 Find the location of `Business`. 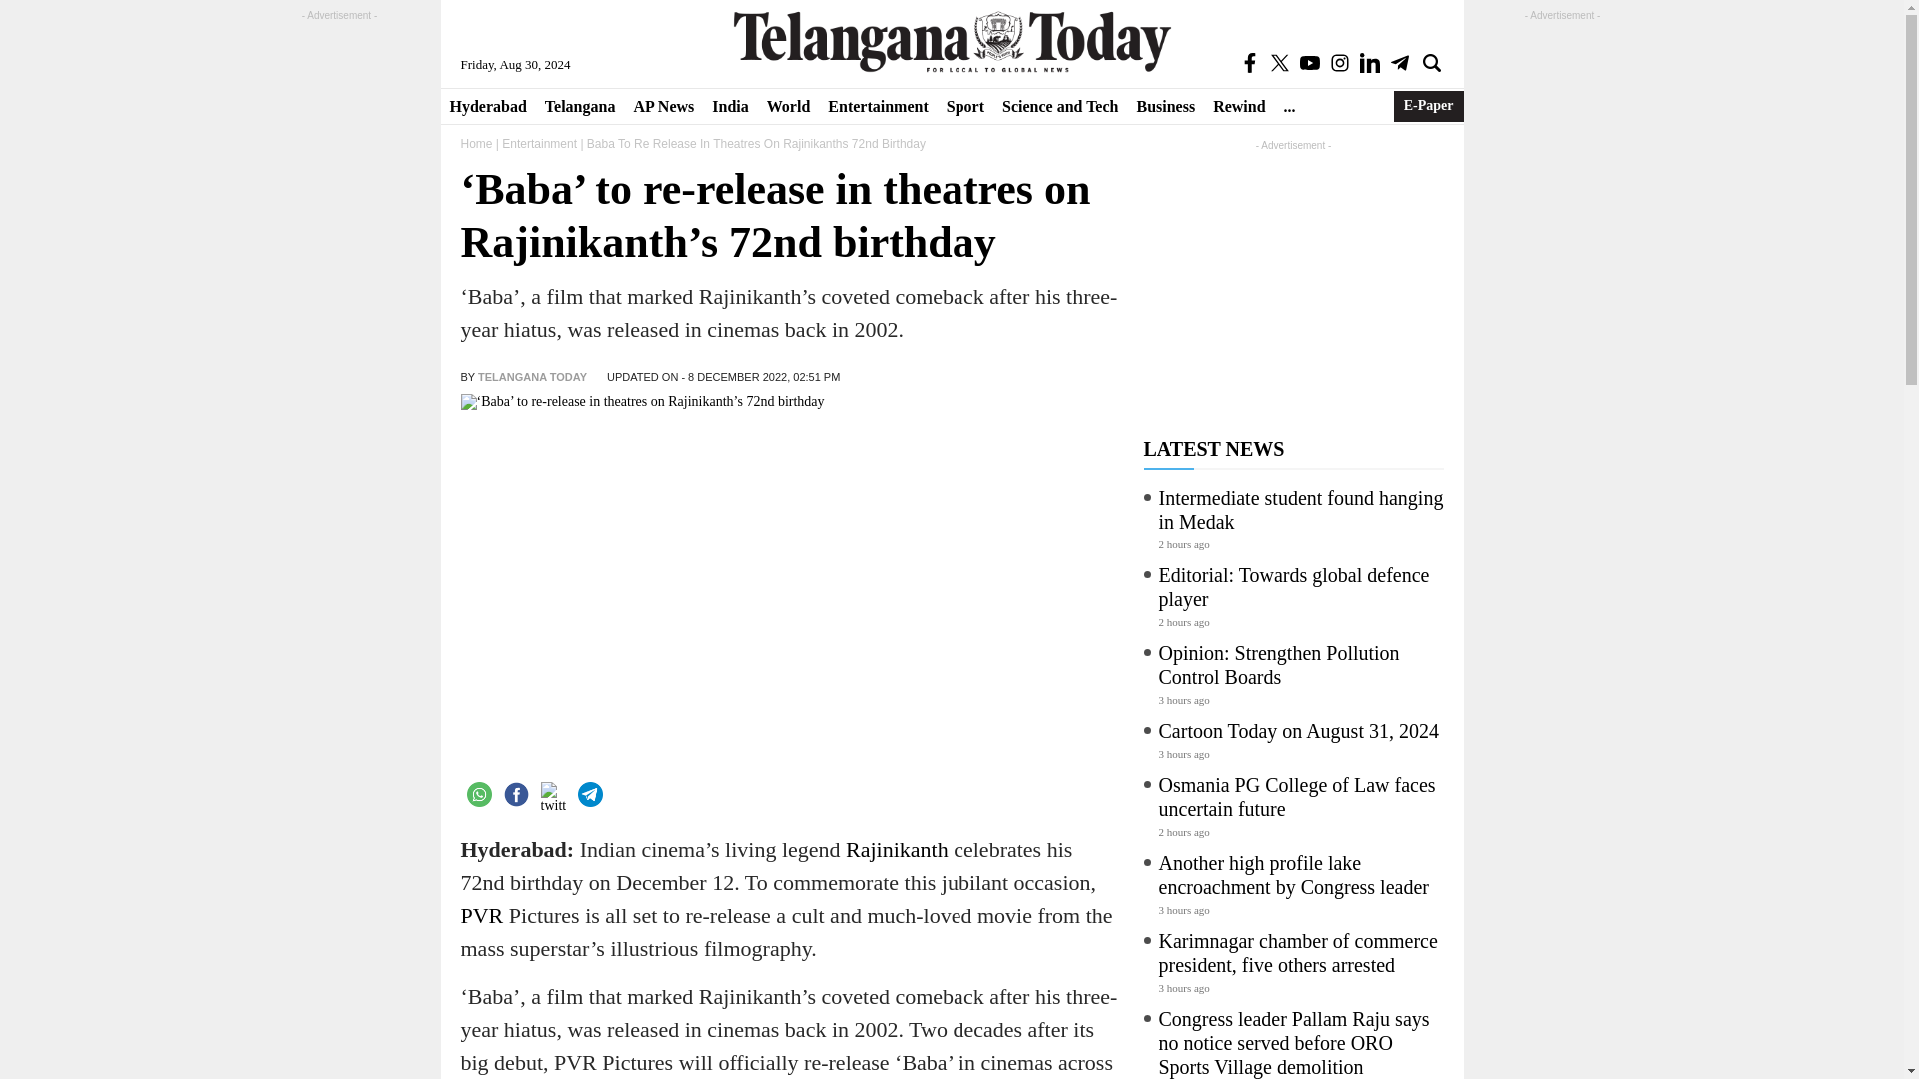

Business is located at coordinates (1165, 106).